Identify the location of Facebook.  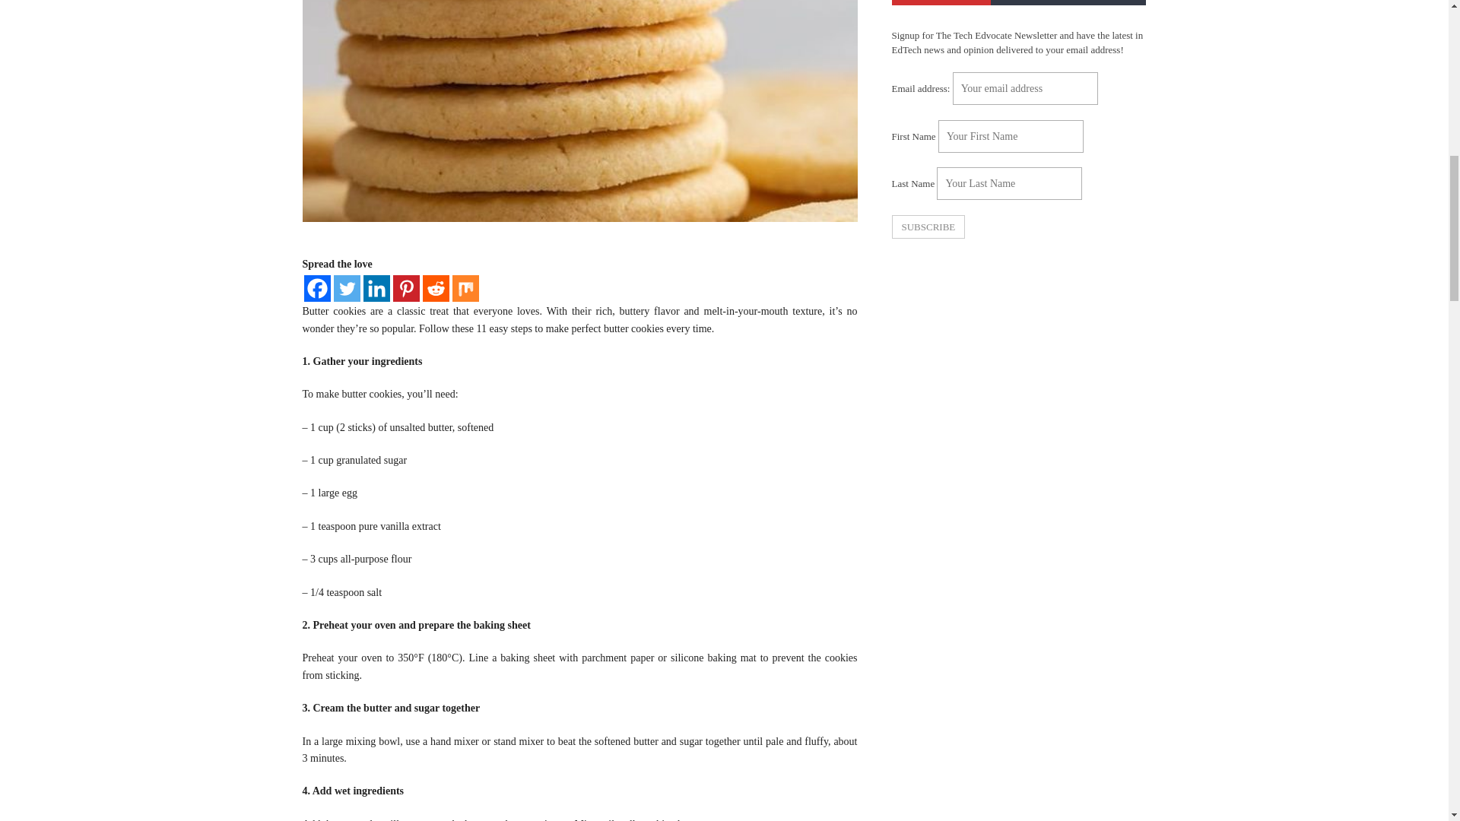
(317, 288).